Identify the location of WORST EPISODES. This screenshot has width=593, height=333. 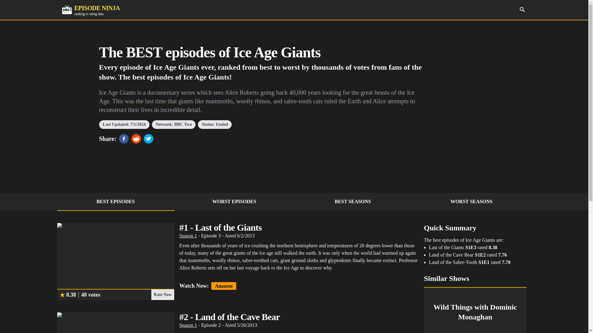
(234, 202).